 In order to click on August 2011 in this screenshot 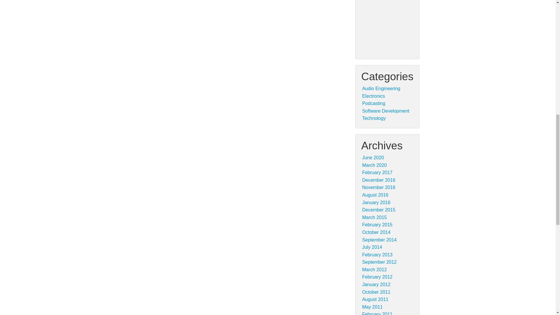, I will do `click(375, 299)`.